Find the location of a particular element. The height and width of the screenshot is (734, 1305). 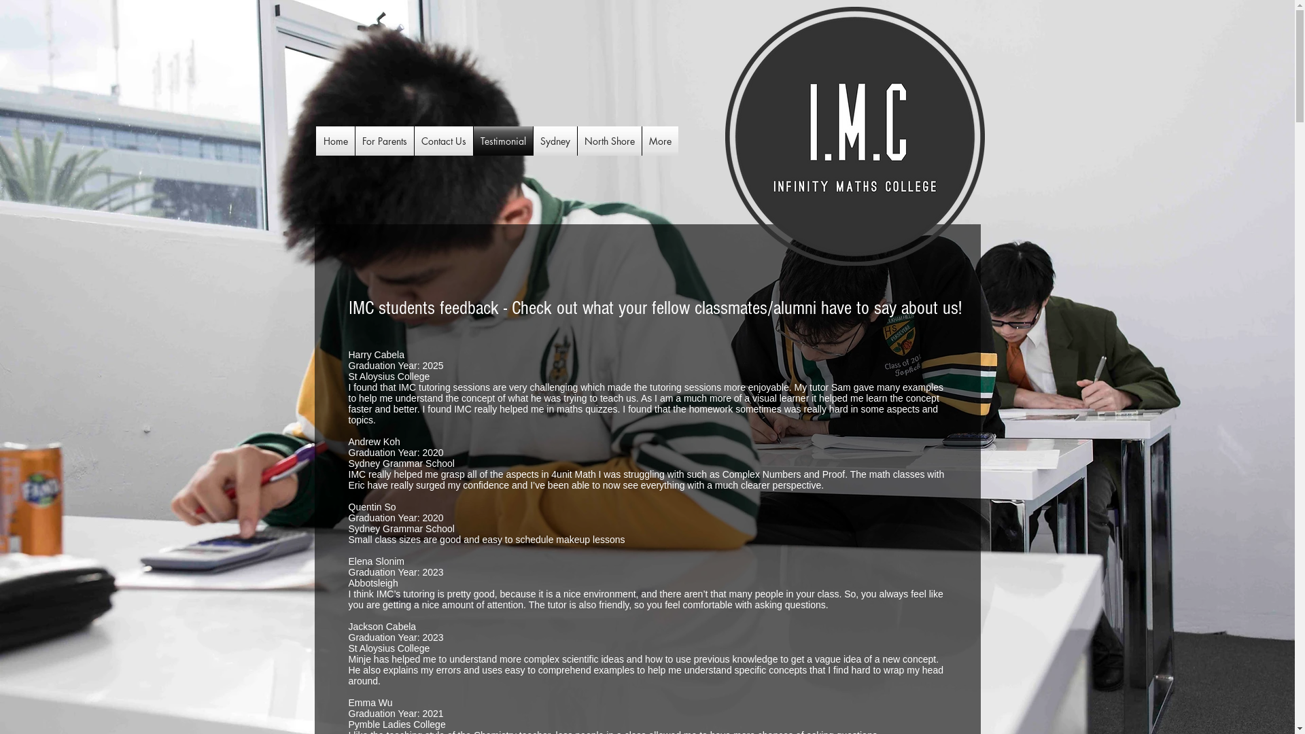

For Parents is located at coordinates (384, 141).